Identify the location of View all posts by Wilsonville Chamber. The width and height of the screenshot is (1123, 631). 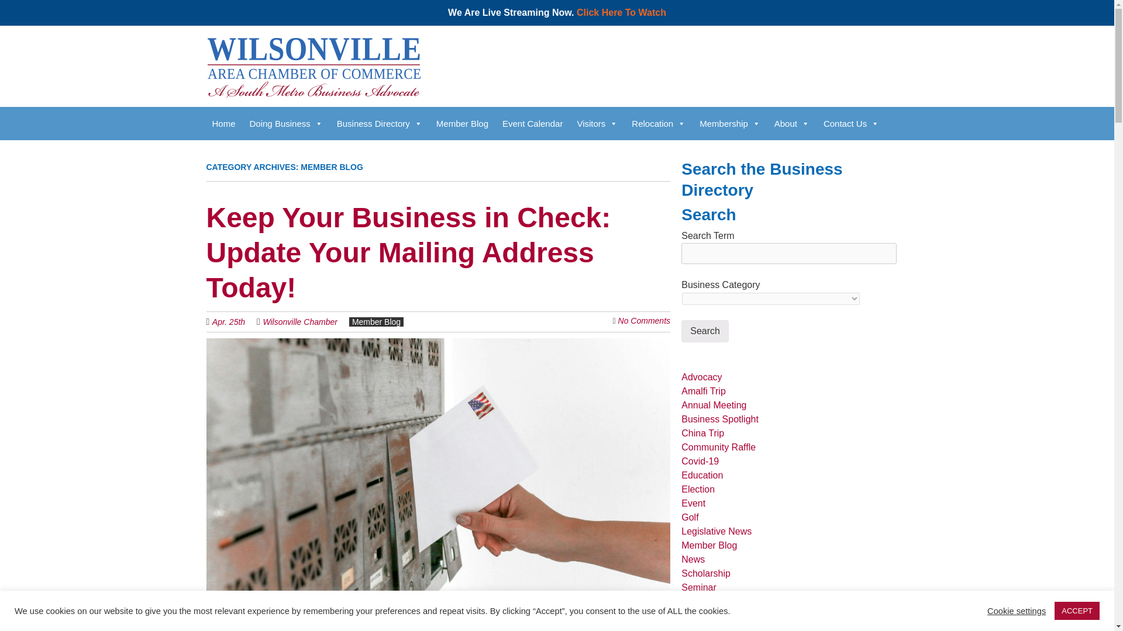
(299, 322).